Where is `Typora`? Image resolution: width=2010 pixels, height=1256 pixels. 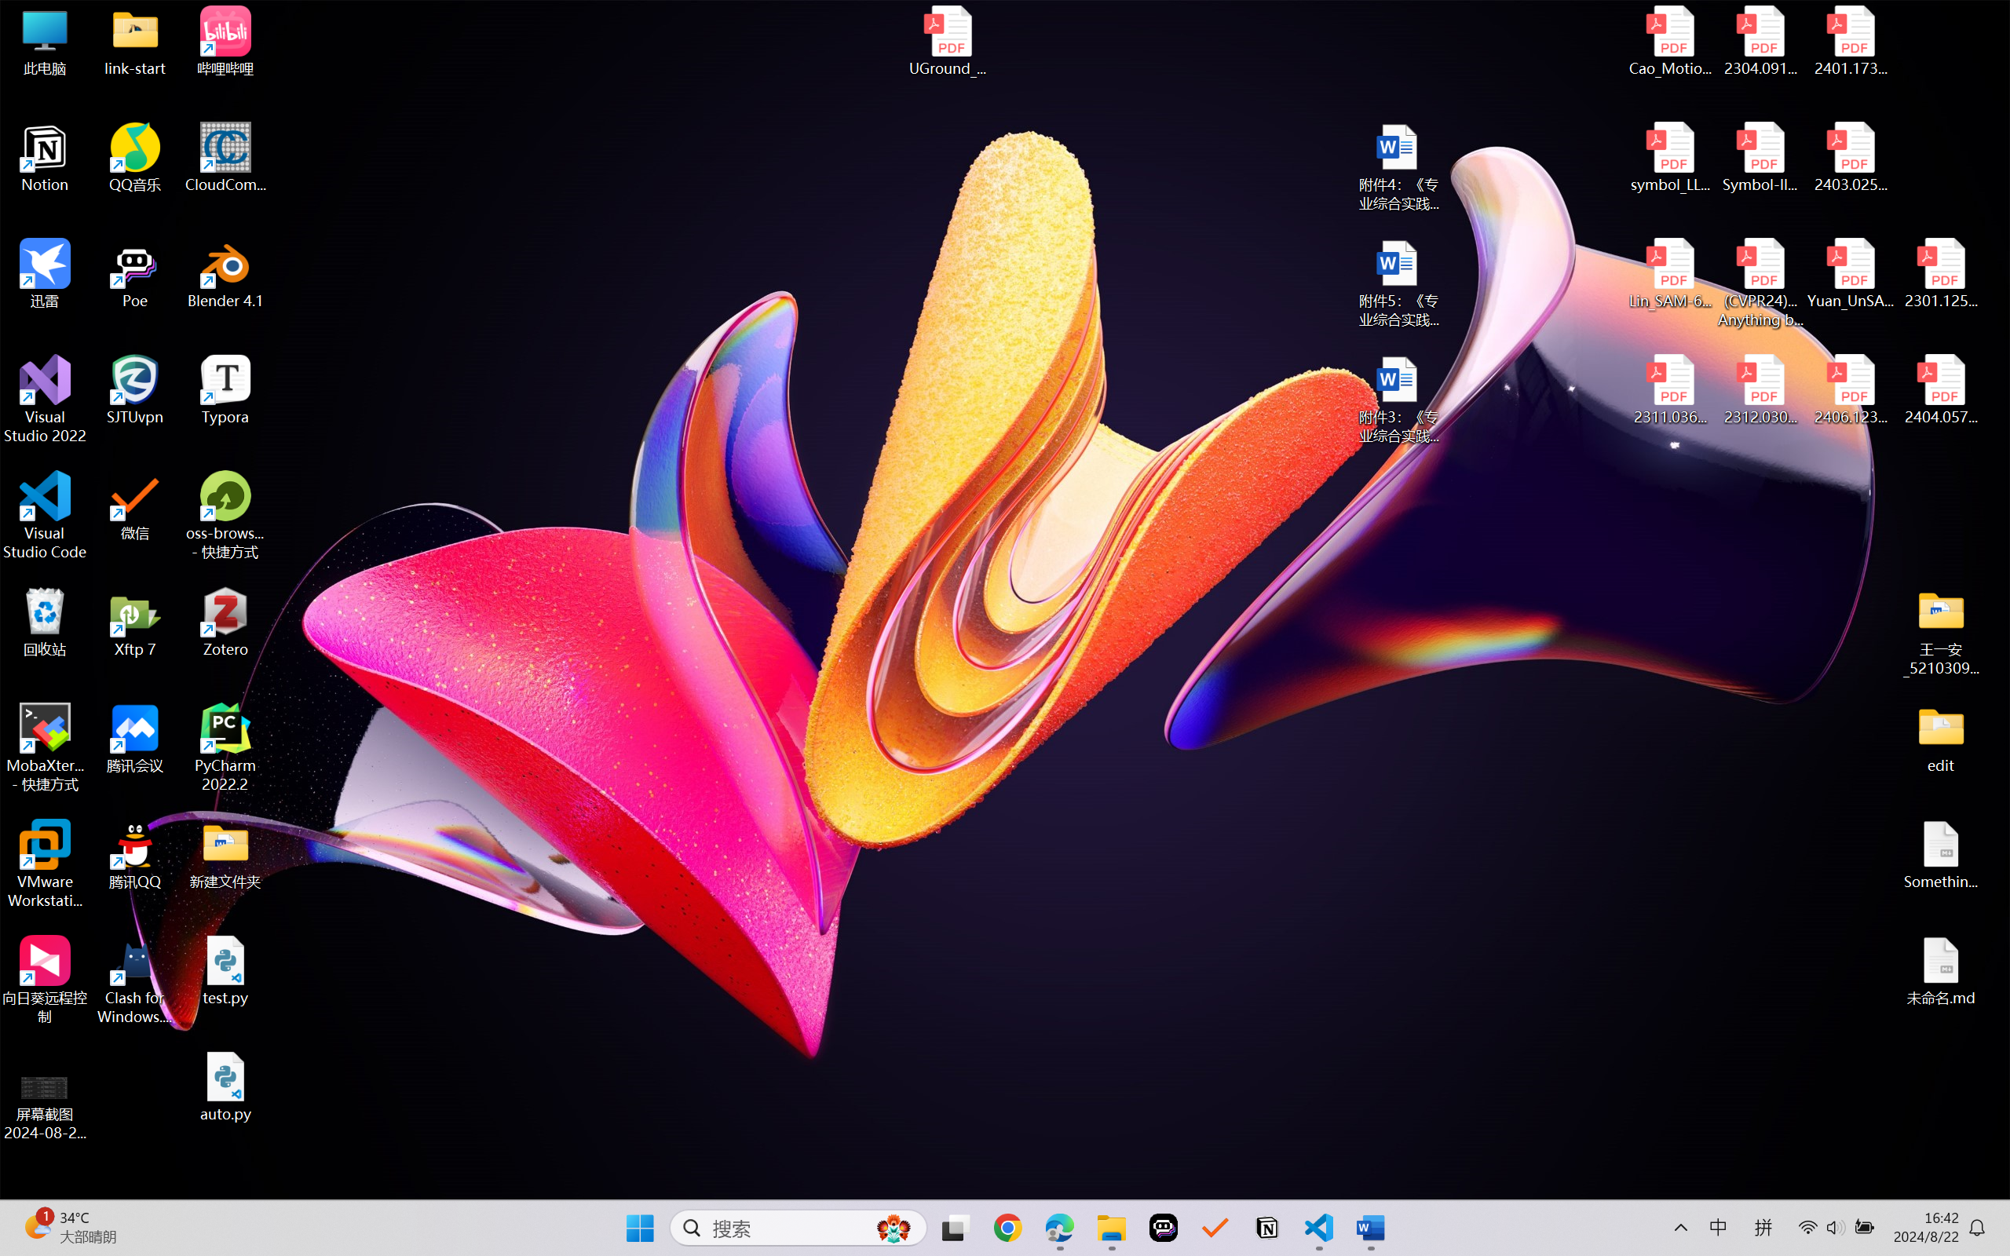 Typora is located at coordinates (226, 390).